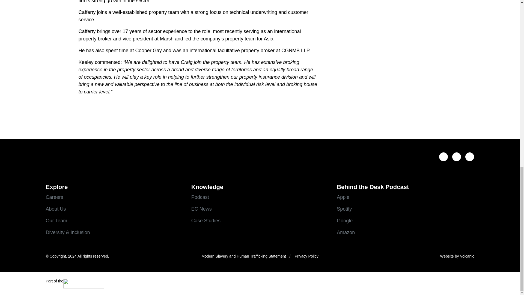  I want to click on Apple, so click(406, 197).